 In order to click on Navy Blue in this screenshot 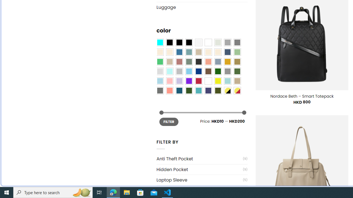, I will do `click(199, 71)`.